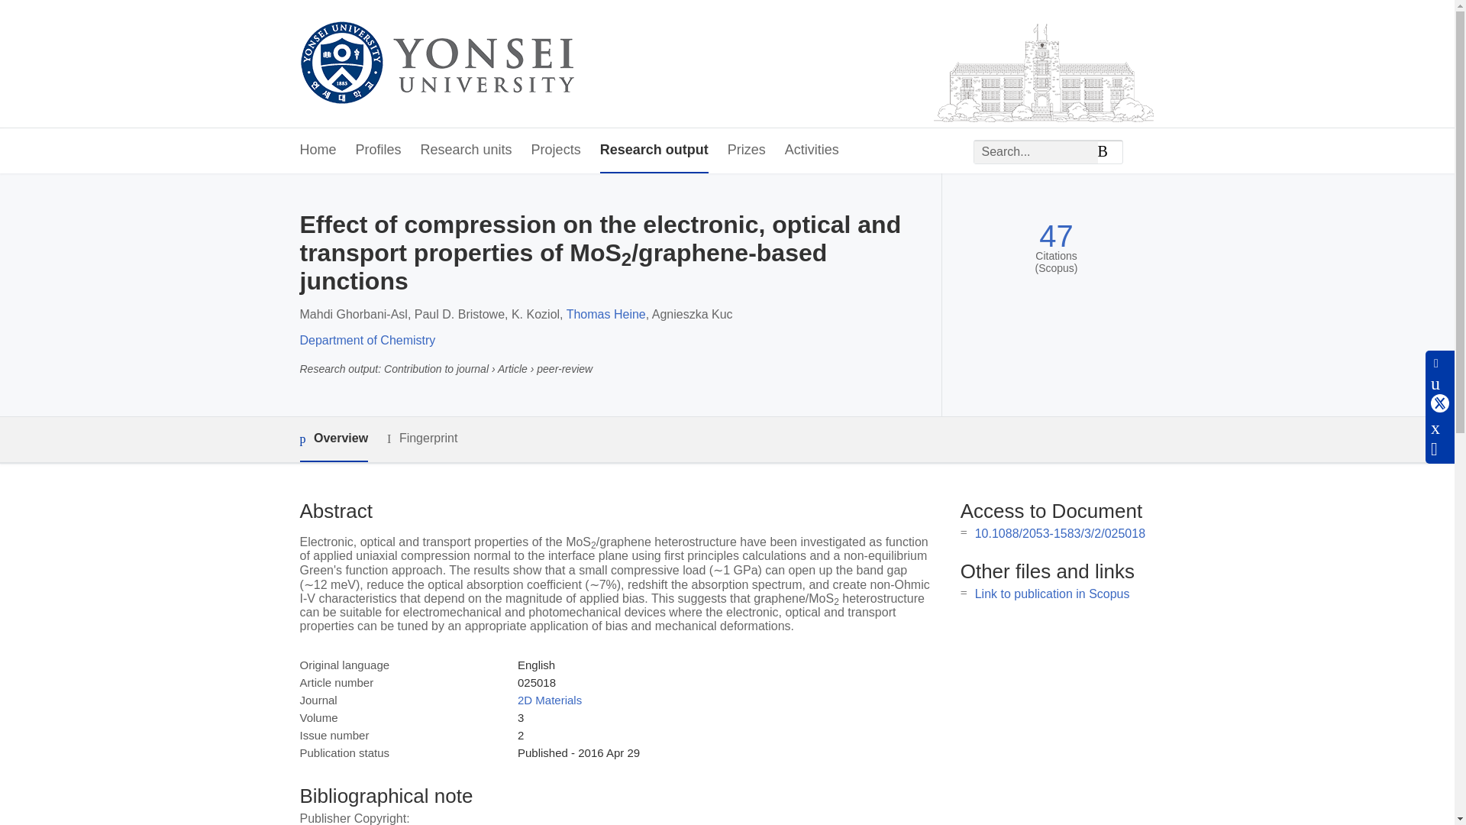  What do you see at coordinates (379, 150) in the screenshot?
I see `Profiles` at bounding box center [379, 150].